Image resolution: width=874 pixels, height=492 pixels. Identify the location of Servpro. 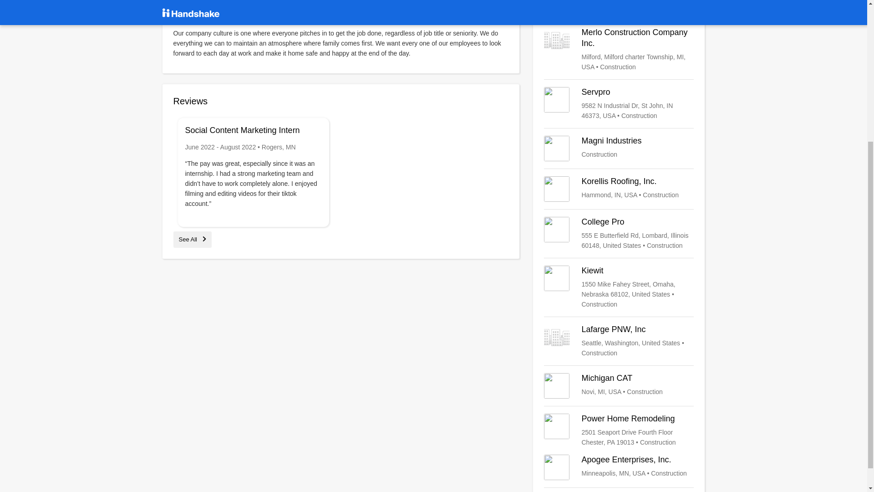
(619, 104).